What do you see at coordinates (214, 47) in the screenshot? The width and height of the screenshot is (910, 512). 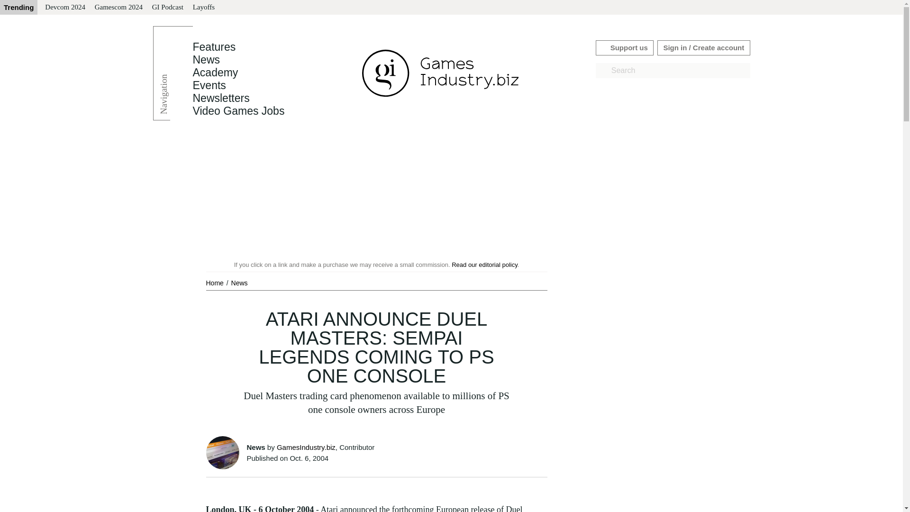 I see `Features` at bounding box center [214, 47].